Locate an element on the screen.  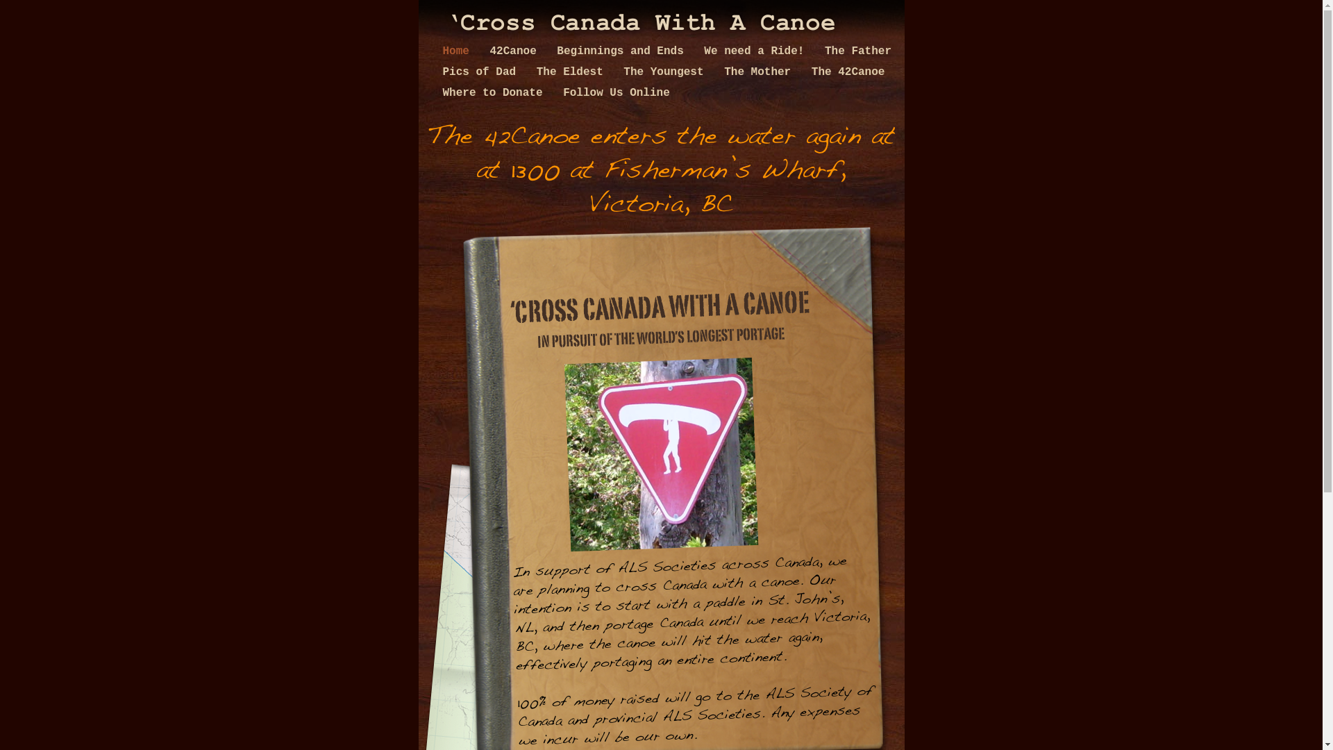
The Eldest is located at coordinates (573, 72).